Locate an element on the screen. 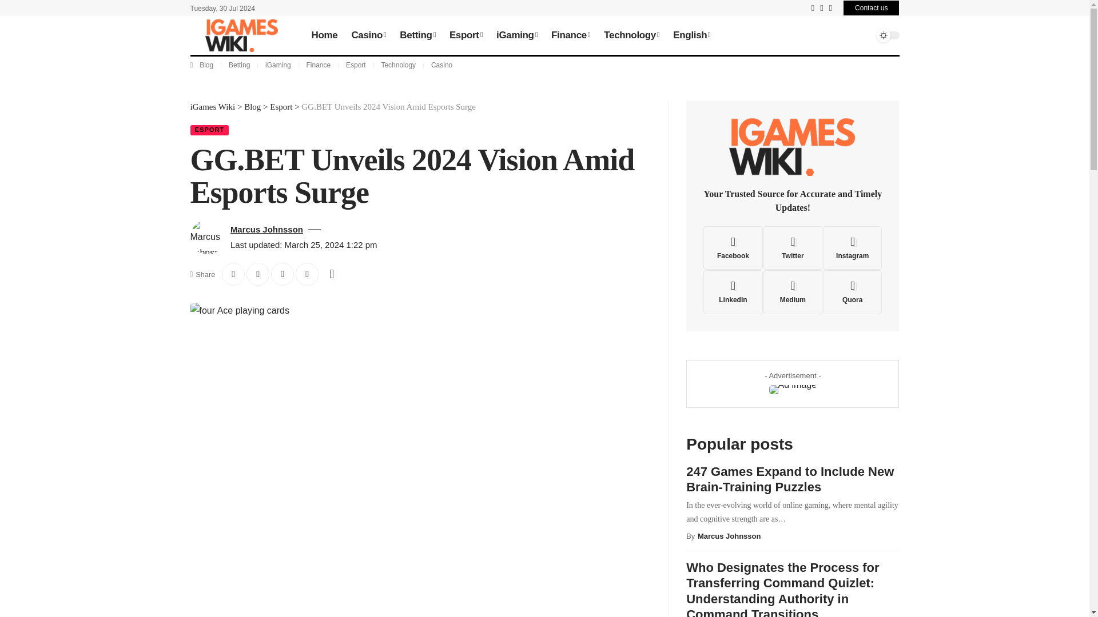 Image resolution: width=1098 pixels, height=617 pixels. Casino is located at coordinates (368, 35).